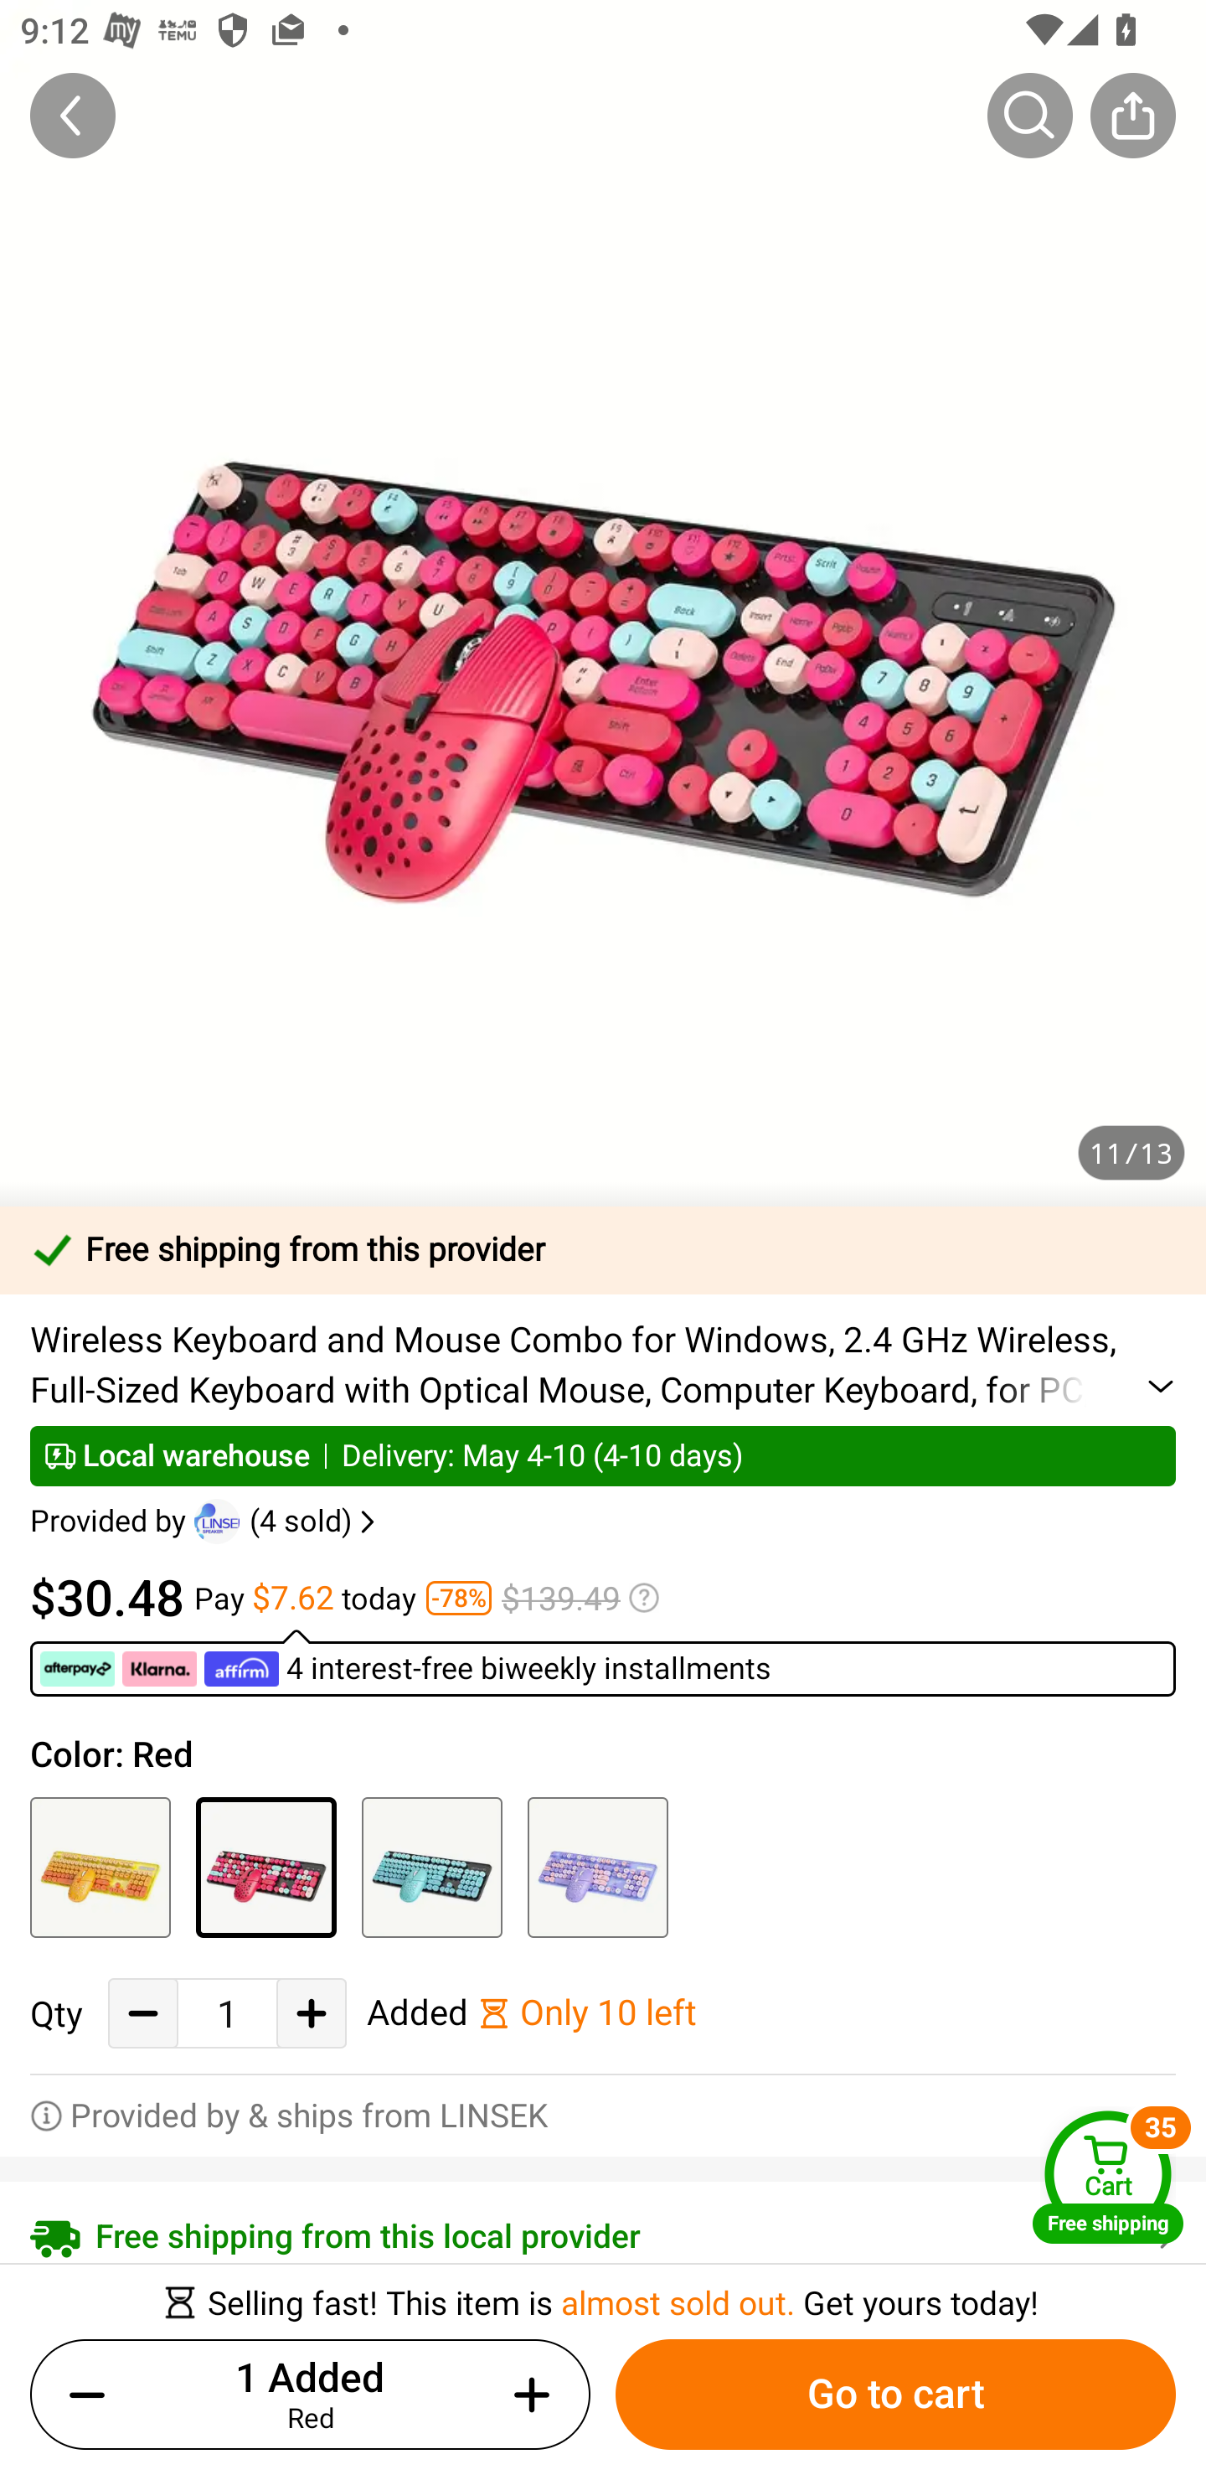 The image size is (1206, 2480). Describe the element at coordinates (112, 1522) in the screenshot. I see `Provided by ` at that location.